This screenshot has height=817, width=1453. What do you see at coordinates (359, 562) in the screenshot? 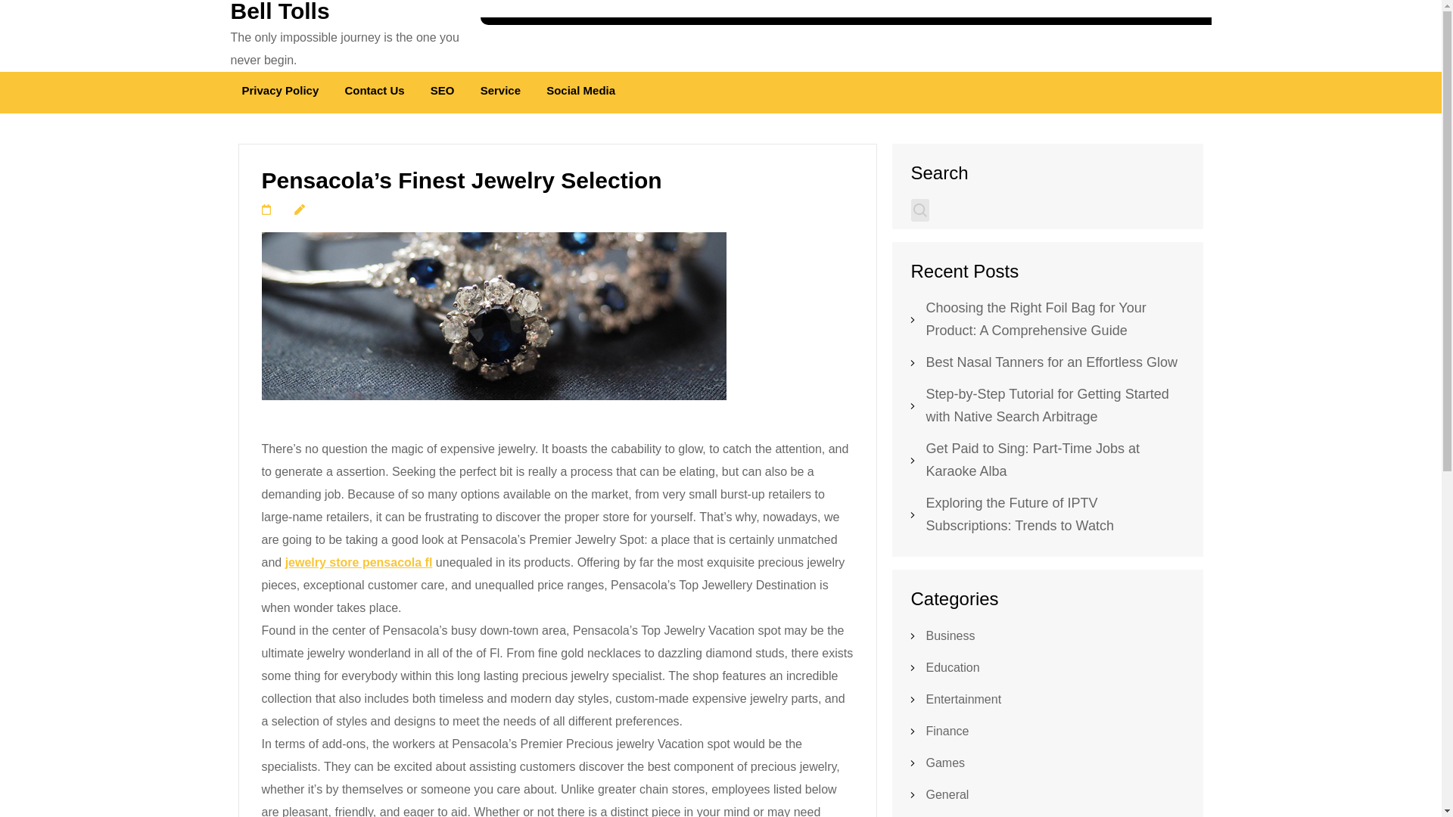
I see `jewelry store pensacola fl` at bounding box center [359, 562].